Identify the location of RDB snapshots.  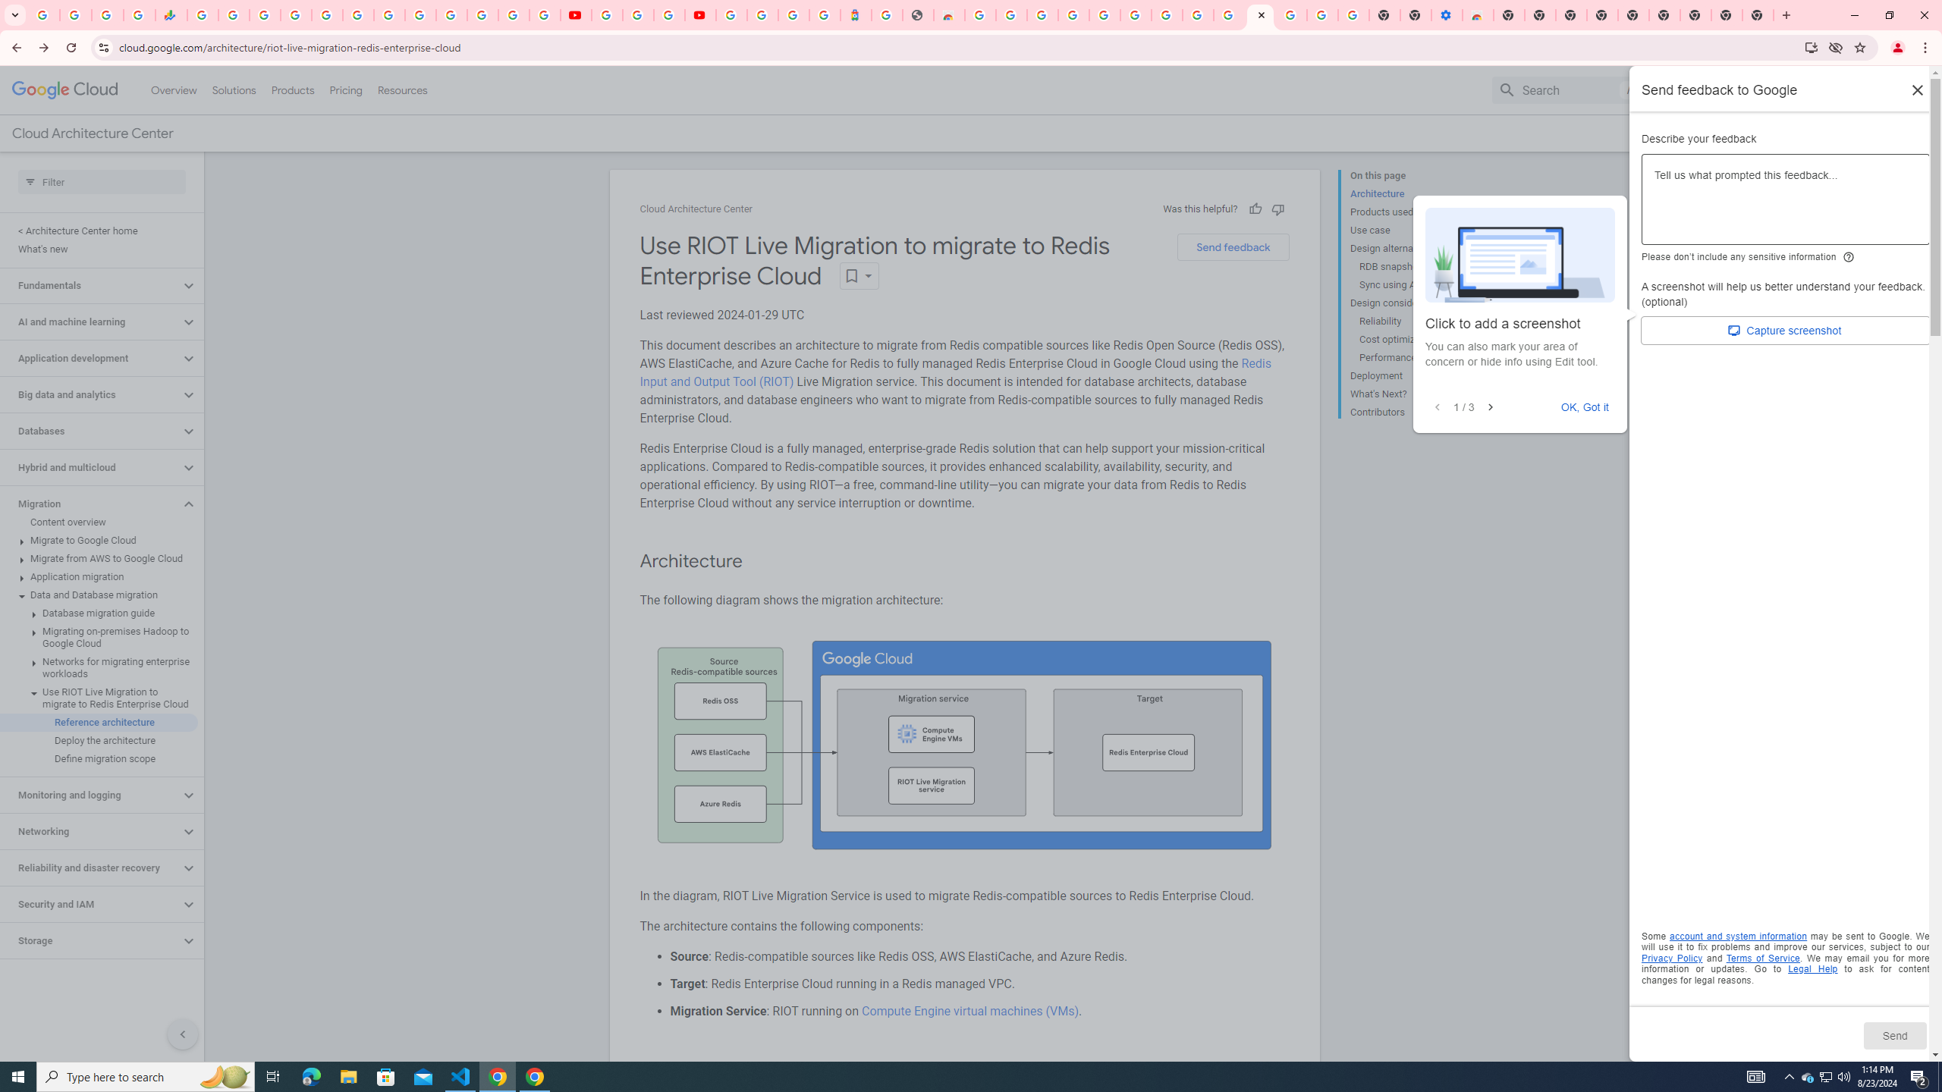
(1417, 267).